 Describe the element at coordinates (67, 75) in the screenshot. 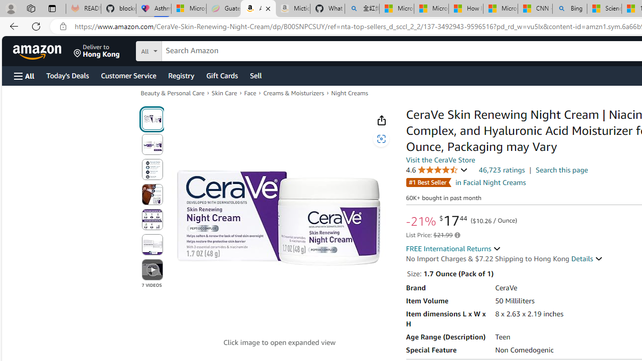

I see `Today's Deals` at that location.